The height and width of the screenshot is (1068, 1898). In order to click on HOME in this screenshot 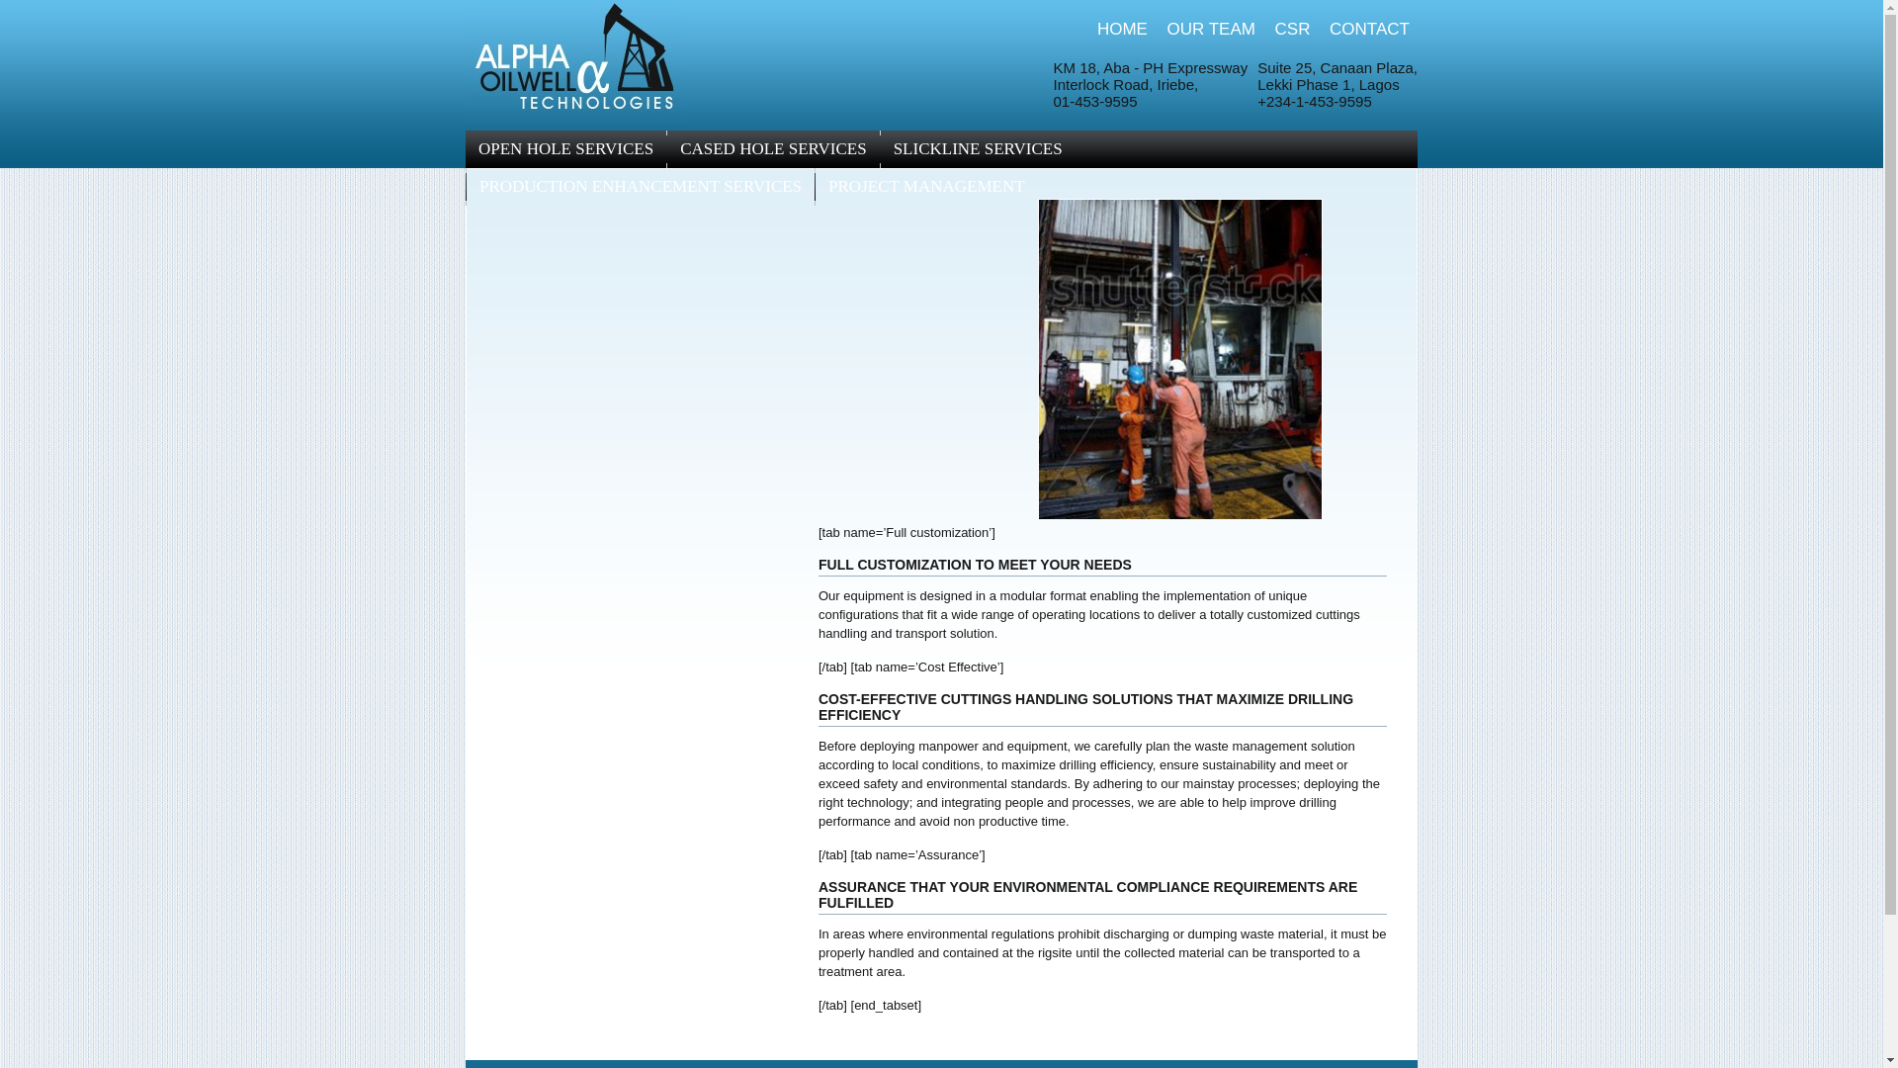, I will do `click(1122, 29)`.